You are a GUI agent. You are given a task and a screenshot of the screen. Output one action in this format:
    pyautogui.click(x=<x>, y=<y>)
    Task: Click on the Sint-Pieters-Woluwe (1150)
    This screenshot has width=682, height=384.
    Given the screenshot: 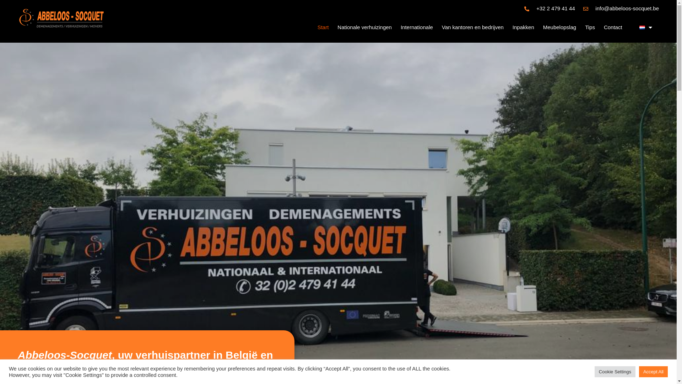 What is the action you would take?
    pyautogui.click(x=314, y=329)
    